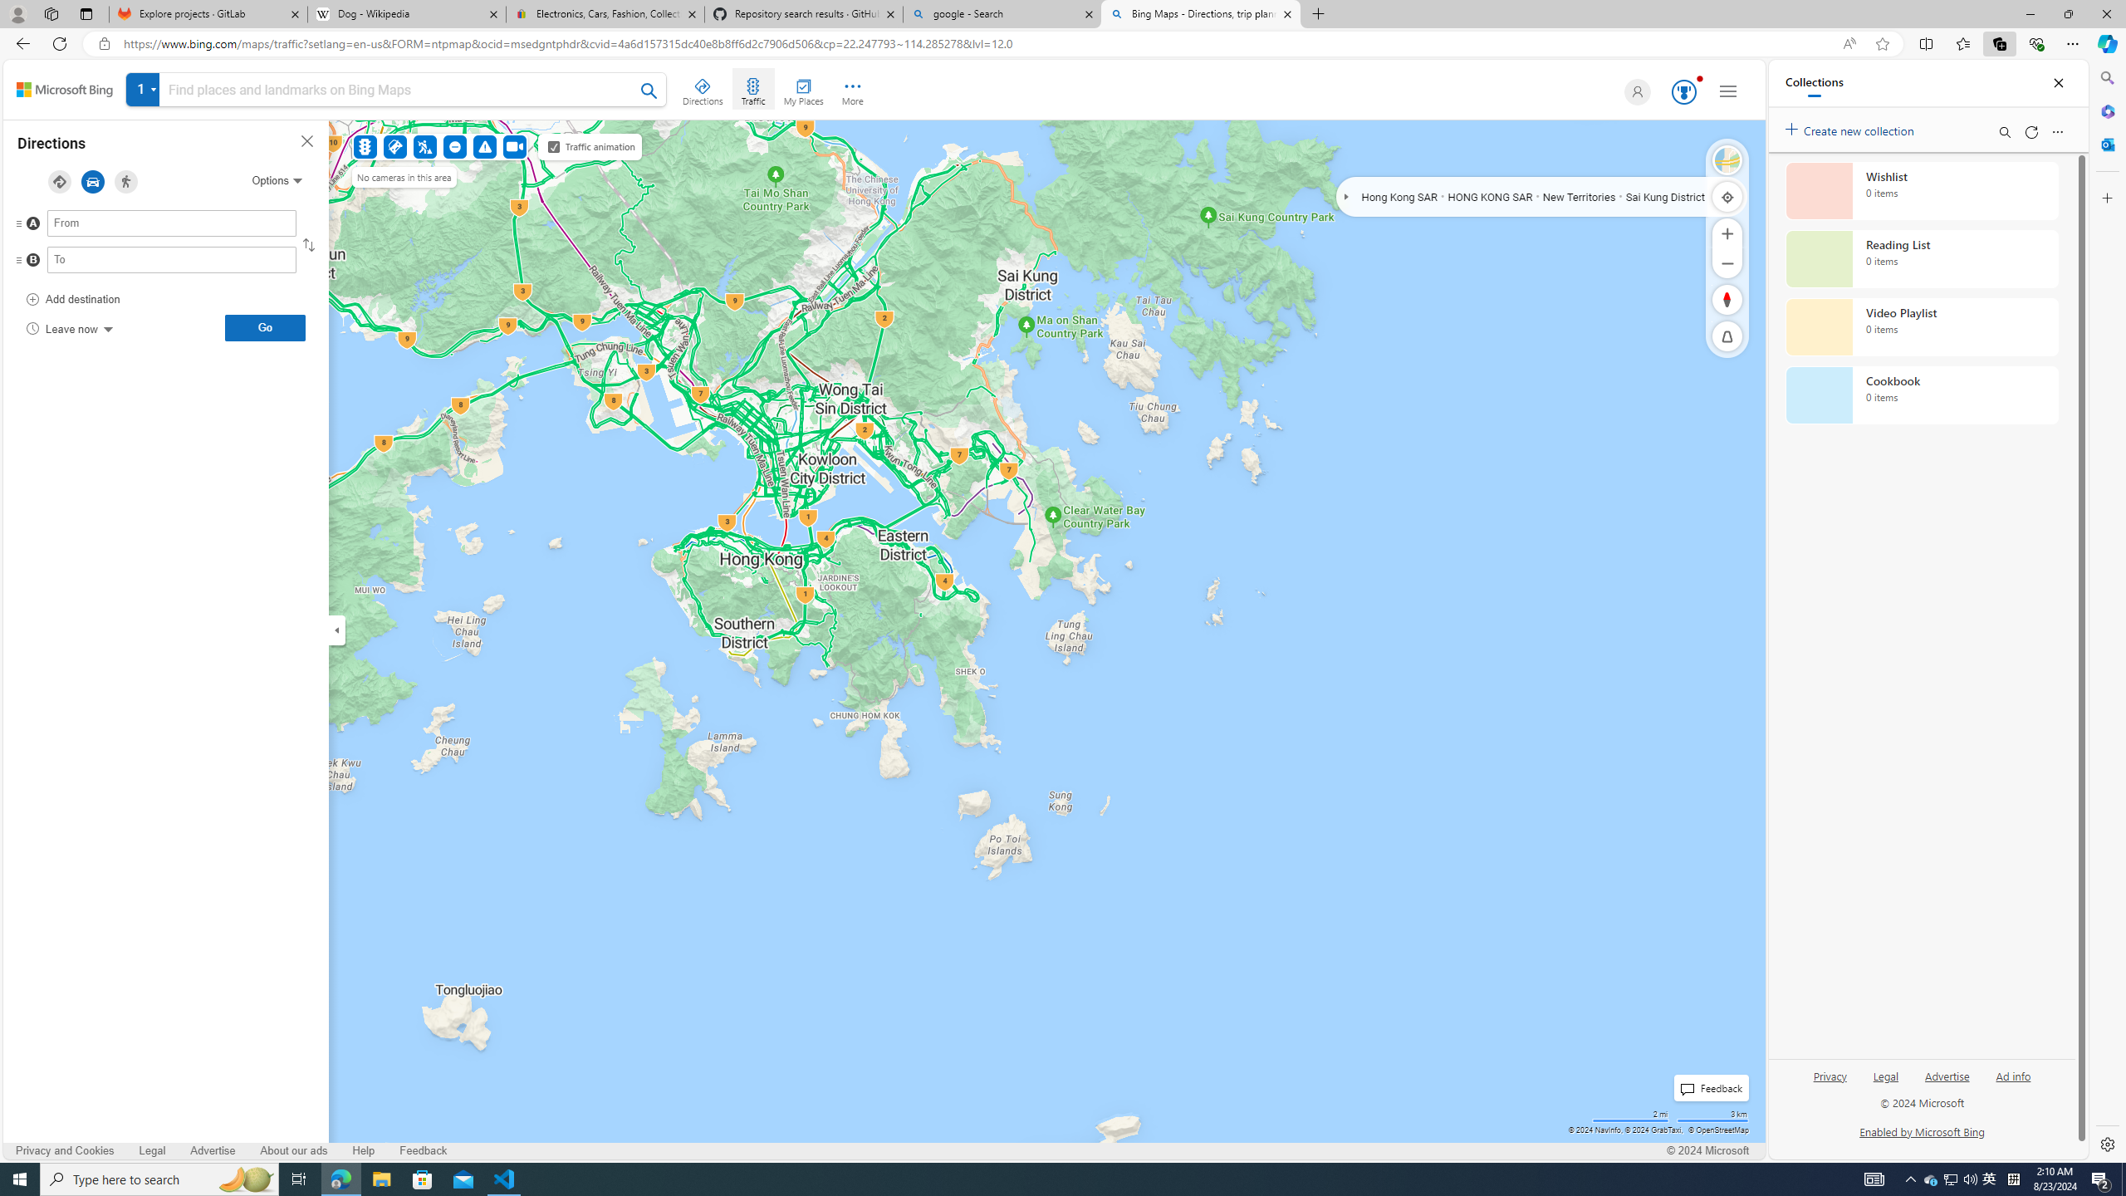  I want to click on Feedback, so click(424, 1150).